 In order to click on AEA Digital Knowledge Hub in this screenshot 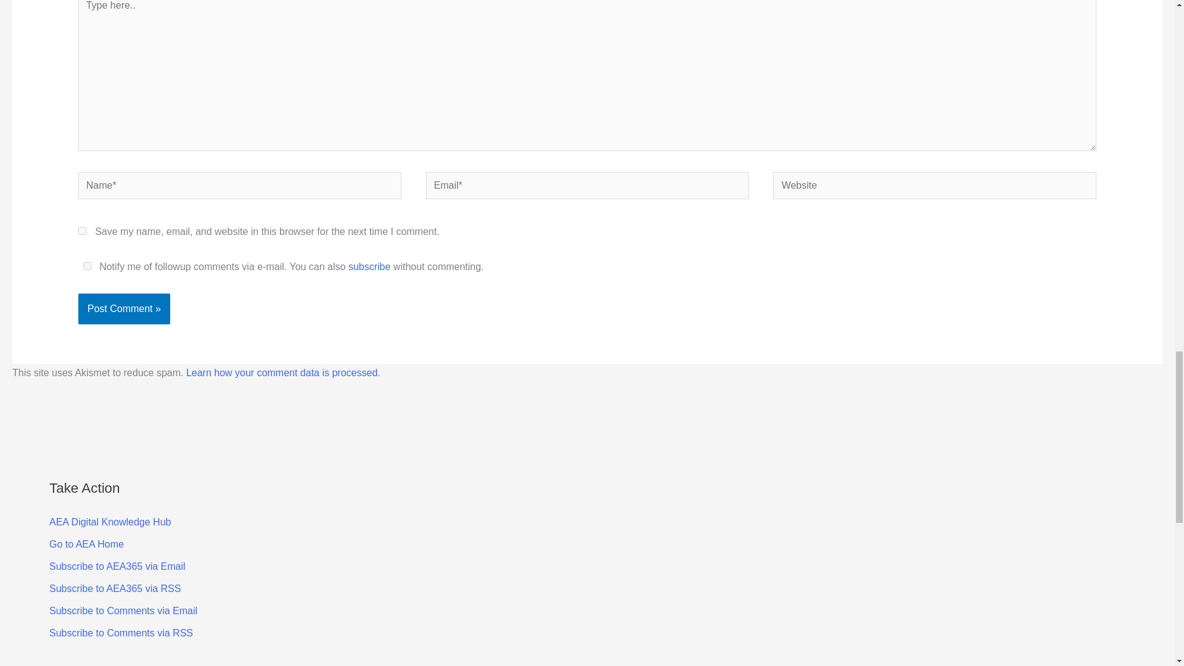, I will do `click(110, 522)`.